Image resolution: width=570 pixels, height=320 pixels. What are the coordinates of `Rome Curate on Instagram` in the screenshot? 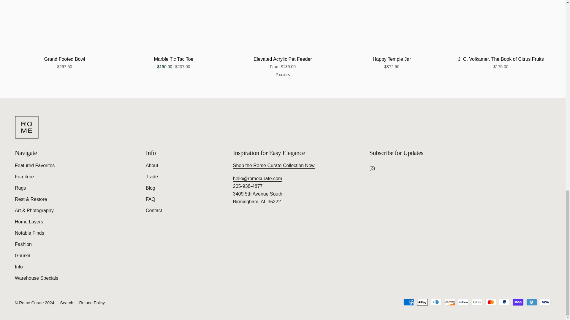 It's located at (372, 168).